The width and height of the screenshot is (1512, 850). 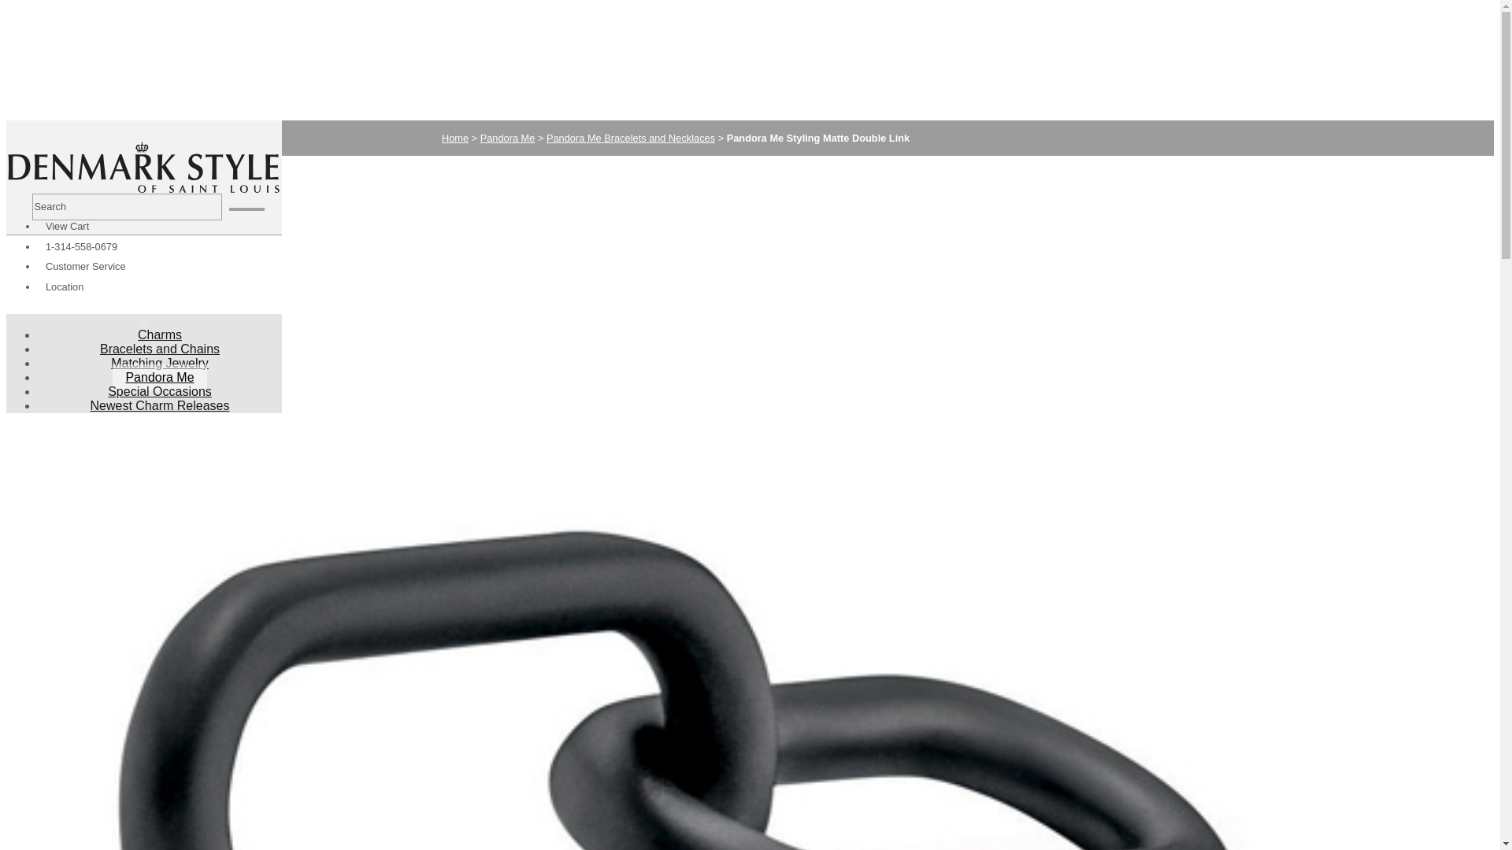 What do you see at coordinates (159, 363) in the screenshot?
I see `Matching Jewelry` at bounding box center [159, 363].